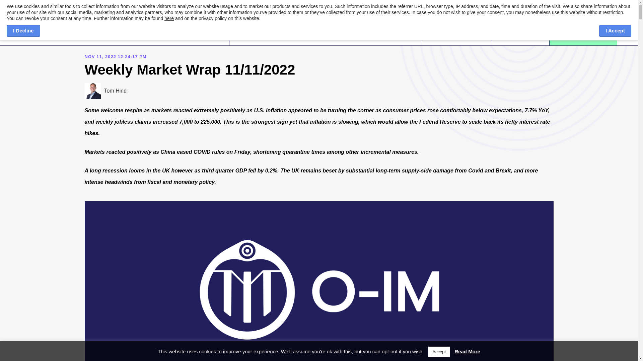 The height and width of the screenshot is (361, 643). Describe the element at coordinates (319, 27) in the screenshot. I see `ABOUT YOU` at that location.